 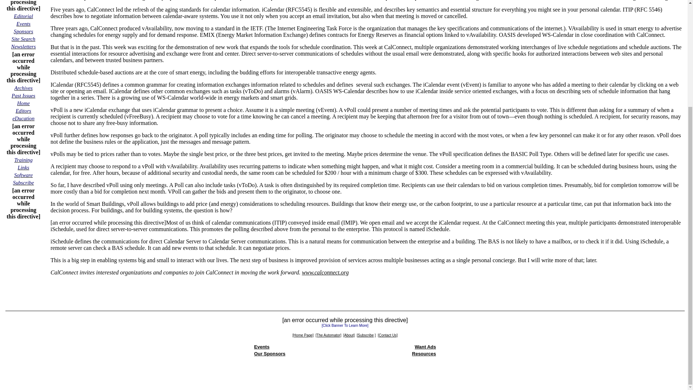 What do you see at coordinates (424, 354) in the screenshot?
I see `Resources` at bounding box center [424, 354].